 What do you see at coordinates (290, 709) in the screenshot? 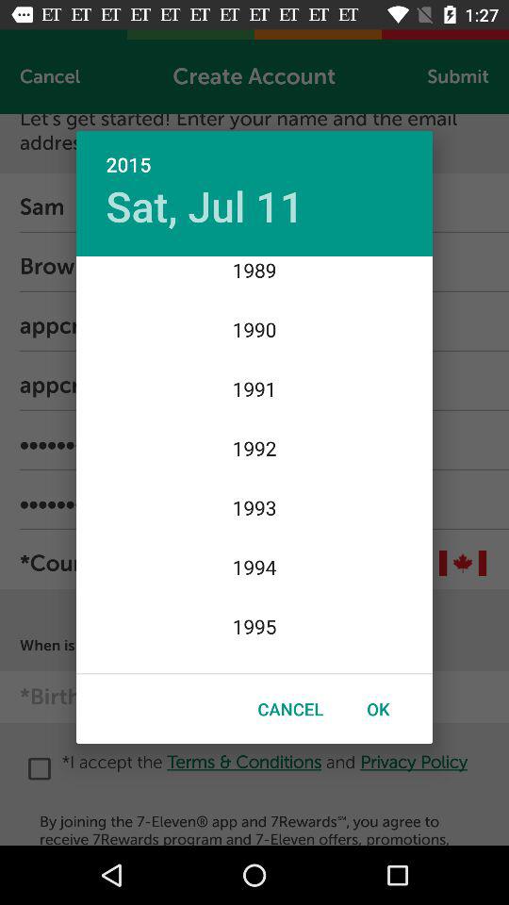
I see `swipe until cancel` at bounding box center [290, 709].